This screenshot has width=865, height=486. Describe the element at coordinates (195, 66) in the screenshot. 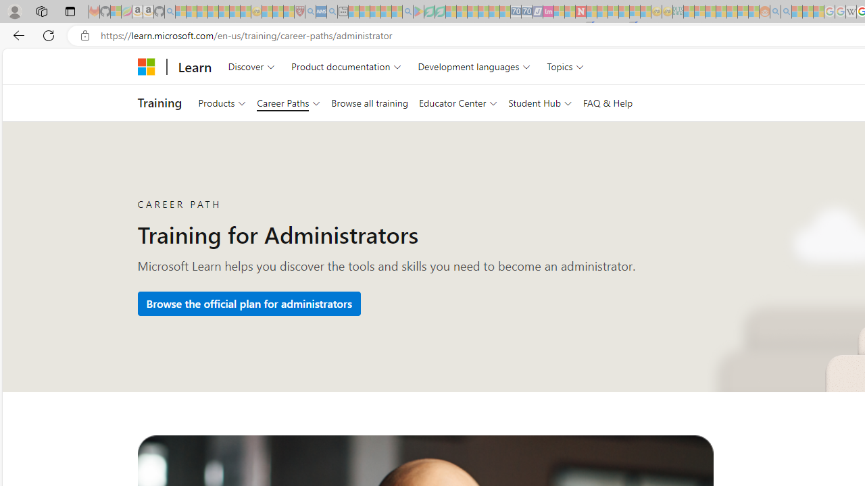

I see `Learn` at that location.